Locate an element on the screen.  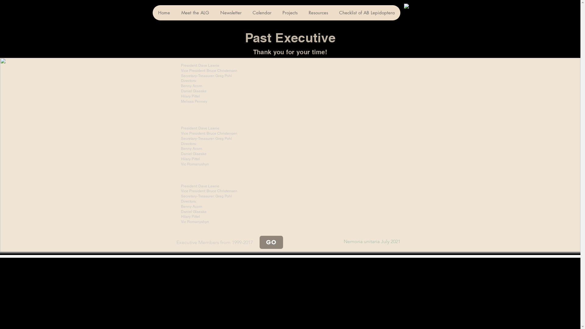
Home is located at coordinates (164, 13).